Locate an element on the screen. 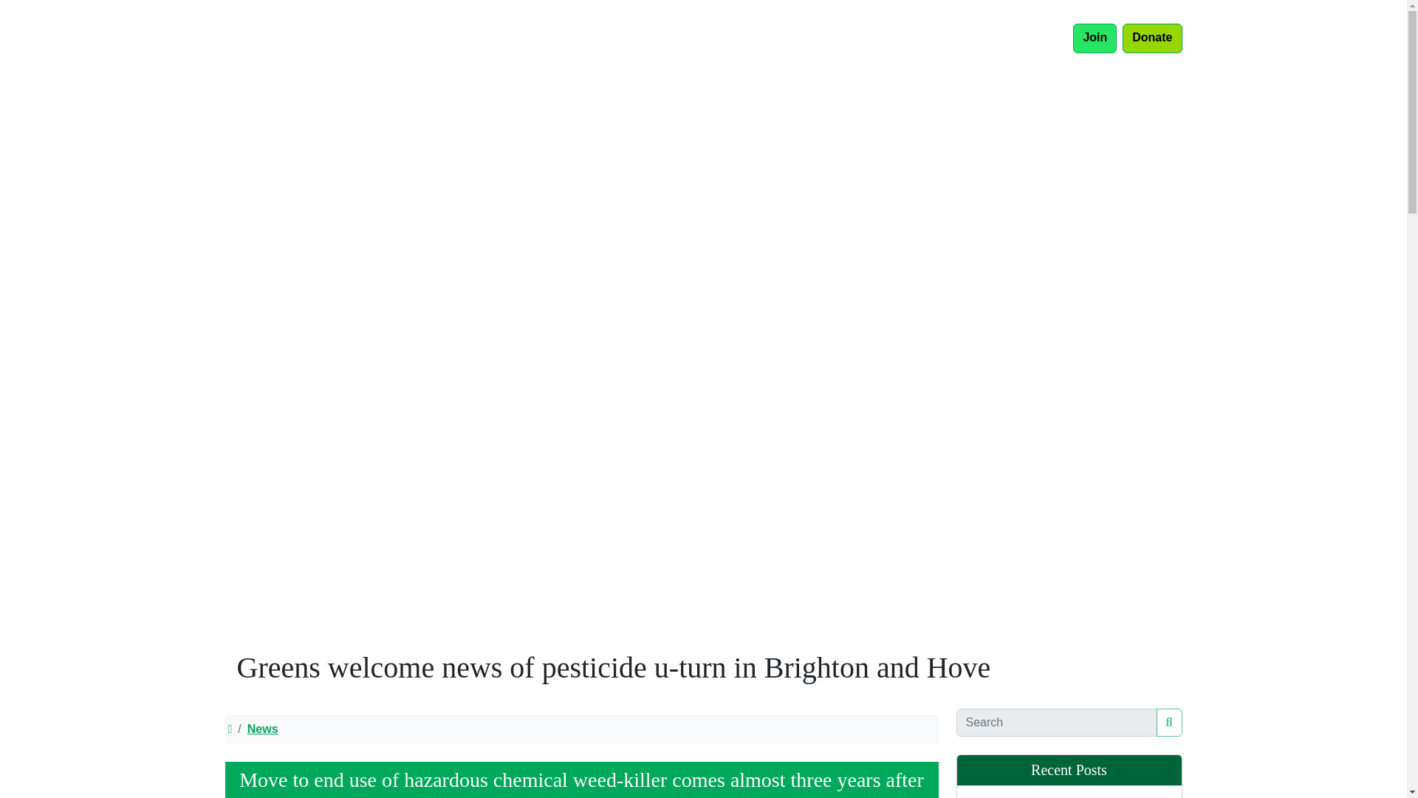  Join is located at coordinates (1095, 38).